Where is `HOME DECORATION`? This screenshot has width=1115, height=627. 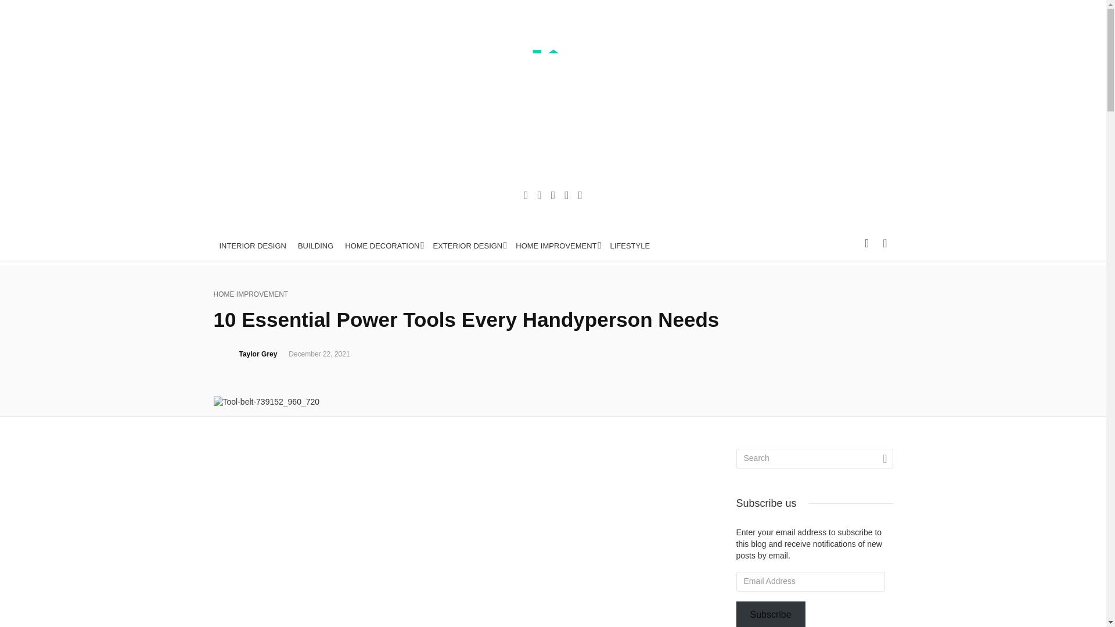 HOME DECORATION is located at coordinates (383, 246).